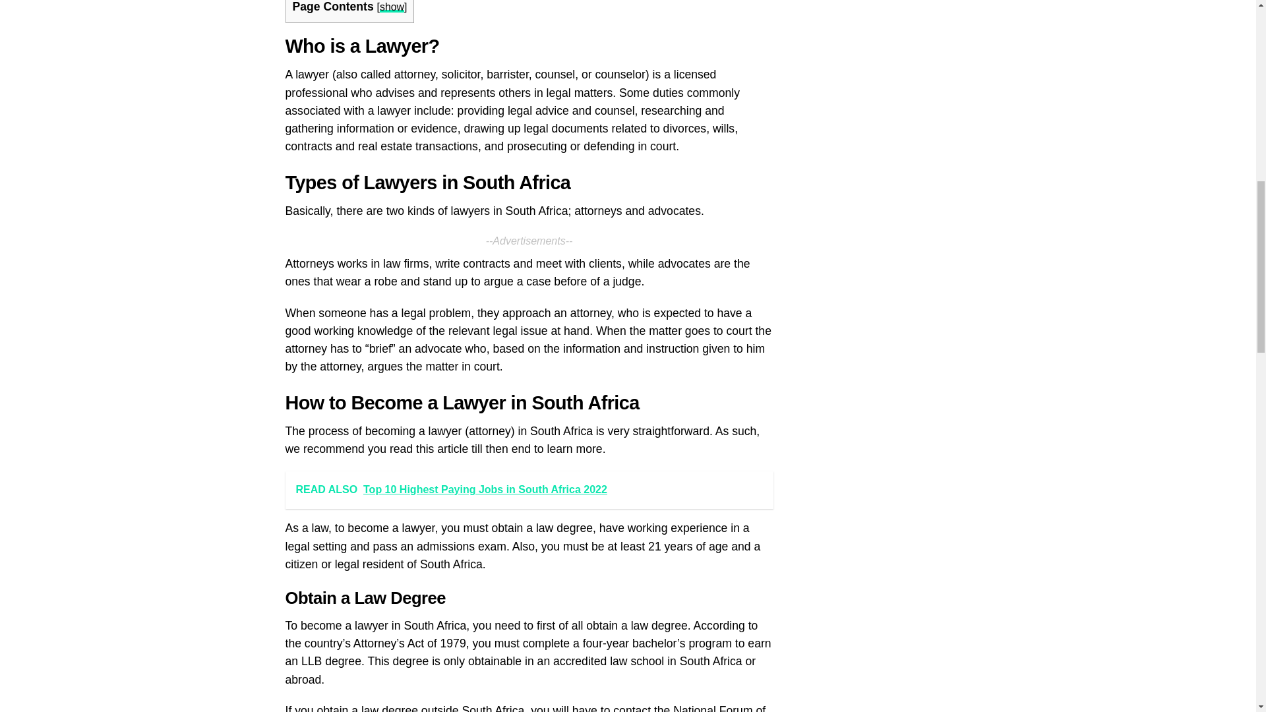  Describe the element at coordinates (529, 490) in the screenshot. I see `READ ALSO  Top 10 Highest Paying Jobs in South Africa 2022` at that location.